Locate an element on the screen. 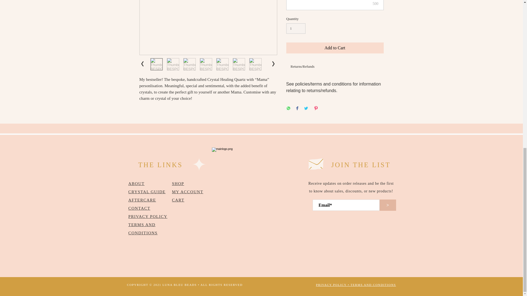 This screenshot has width=527, height=296. TERMS AND CONDITIONS is located at coordinates (143, 229).